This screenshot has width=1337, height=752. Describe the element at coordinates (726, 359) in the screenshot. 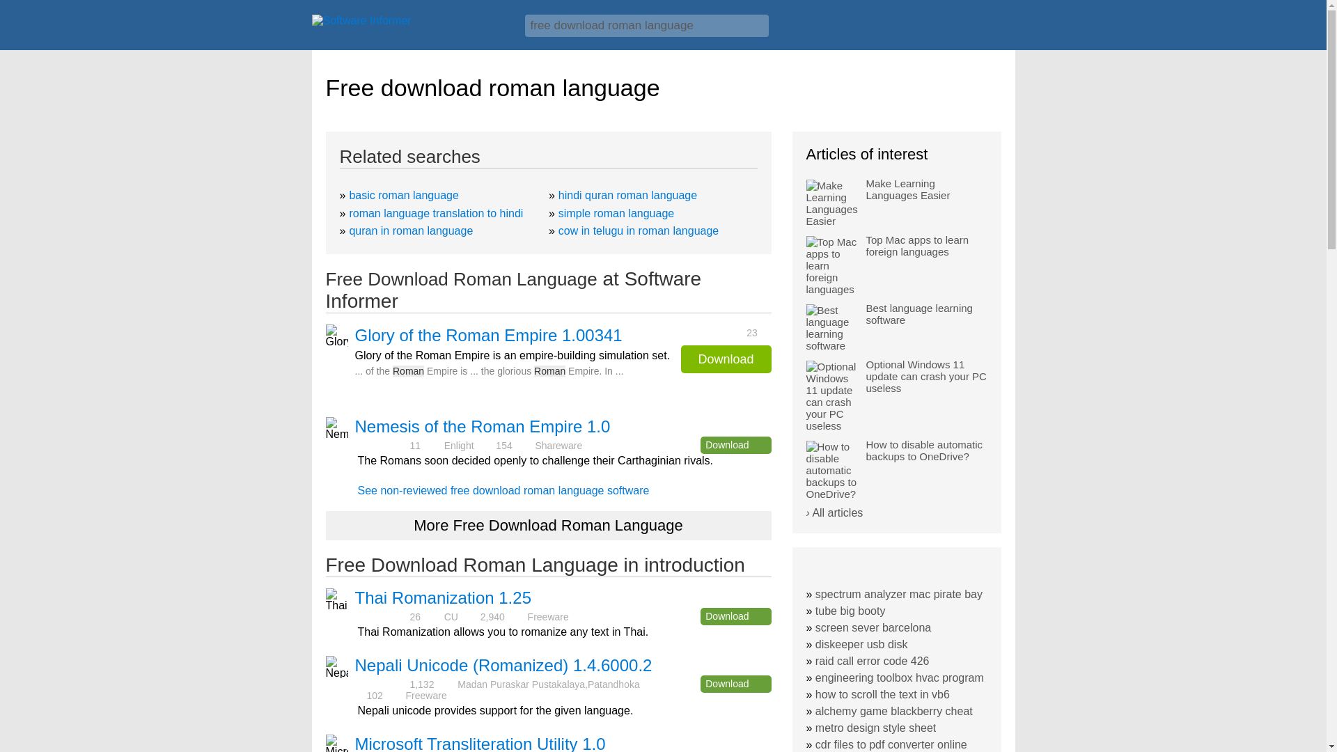

I see `Download` at that location.